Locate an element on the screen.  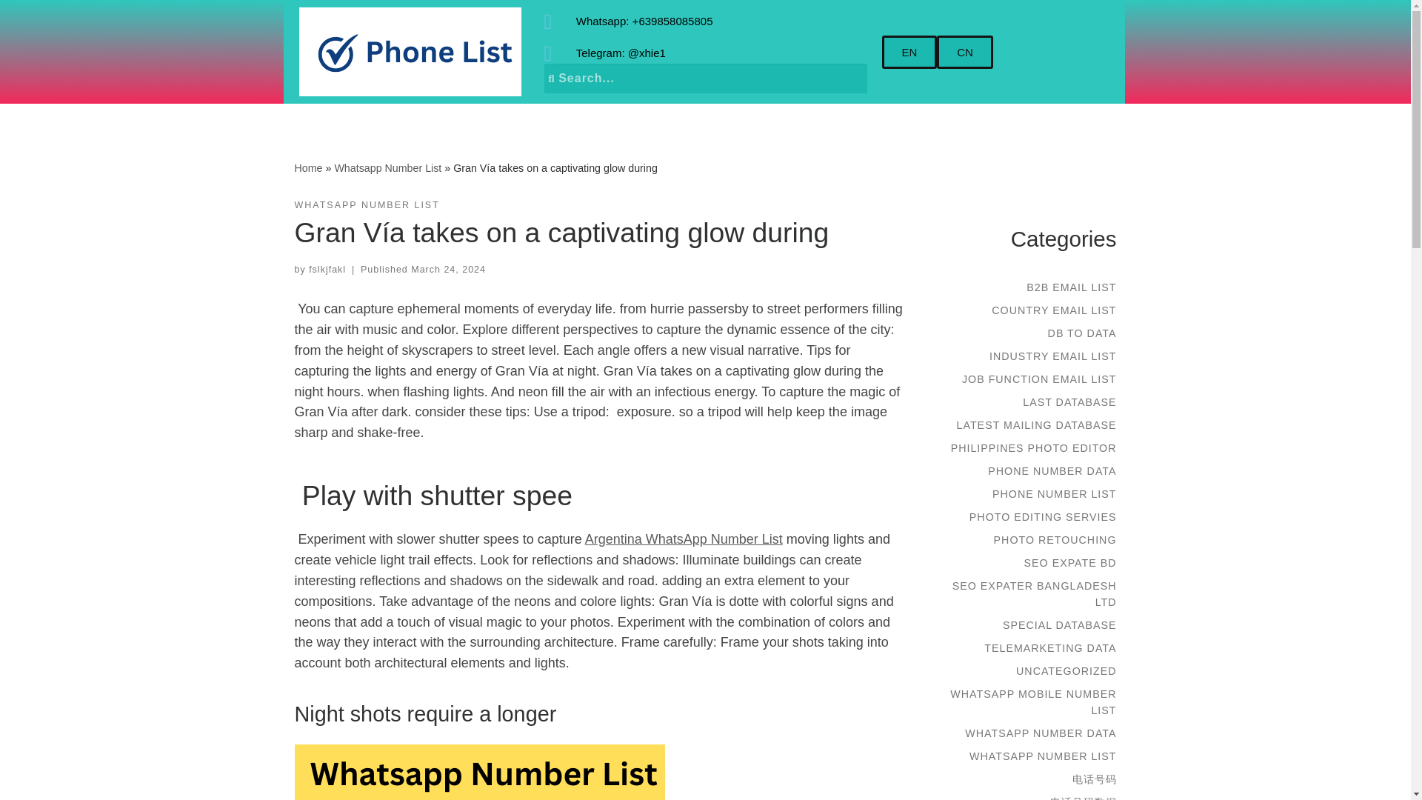
CN is located at coordinates (964, 52).